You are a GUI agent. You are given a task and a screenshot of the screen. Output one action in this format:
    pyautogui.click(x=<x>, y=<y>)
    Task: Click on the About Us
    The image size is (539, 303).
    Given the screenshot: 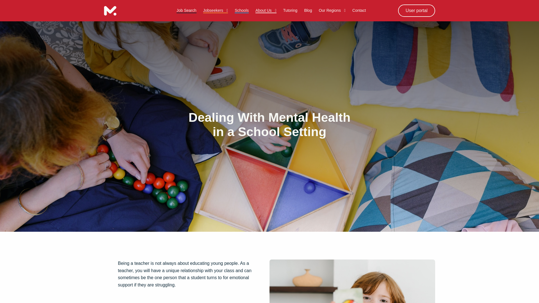 What is the action you would take?
    pyautogui.click(x=266, y=10)
    